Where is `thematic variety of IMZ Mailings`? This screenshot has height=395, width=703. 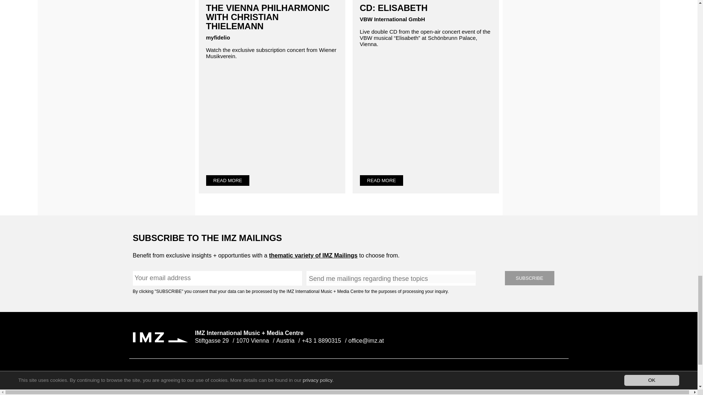
thematic variety of IMZ Mailings is located at coordinates (313, 255).